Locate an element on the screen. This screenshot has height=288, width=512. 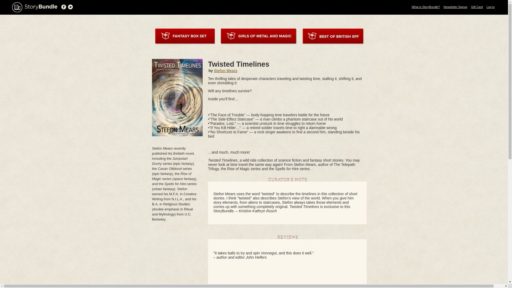
Newsletter Signup is located at coordinates (455, 7).